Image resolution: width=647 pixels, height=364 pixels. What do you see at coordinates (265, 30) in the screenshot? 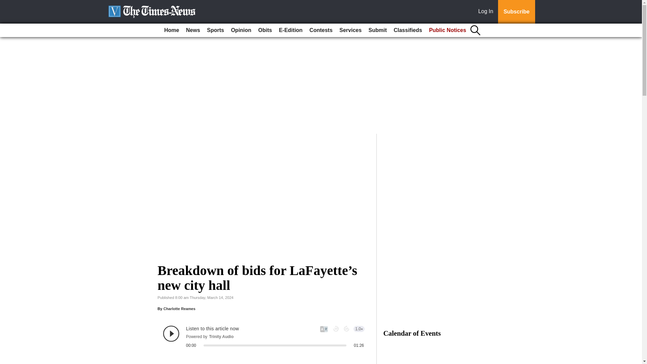
I see `Obits` at bounding box center [265, 30].